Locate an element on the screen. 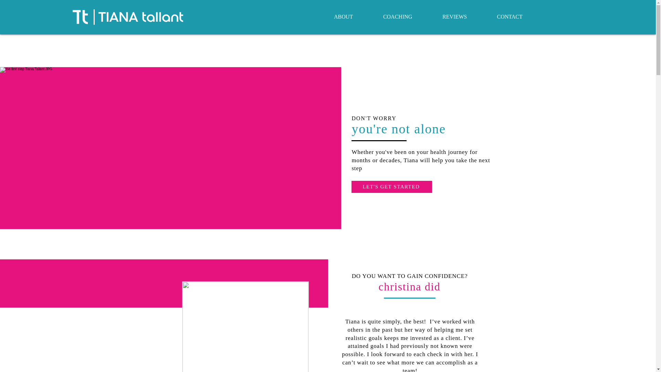  LET'S GET STARTED is located at coordinates (392, 187).